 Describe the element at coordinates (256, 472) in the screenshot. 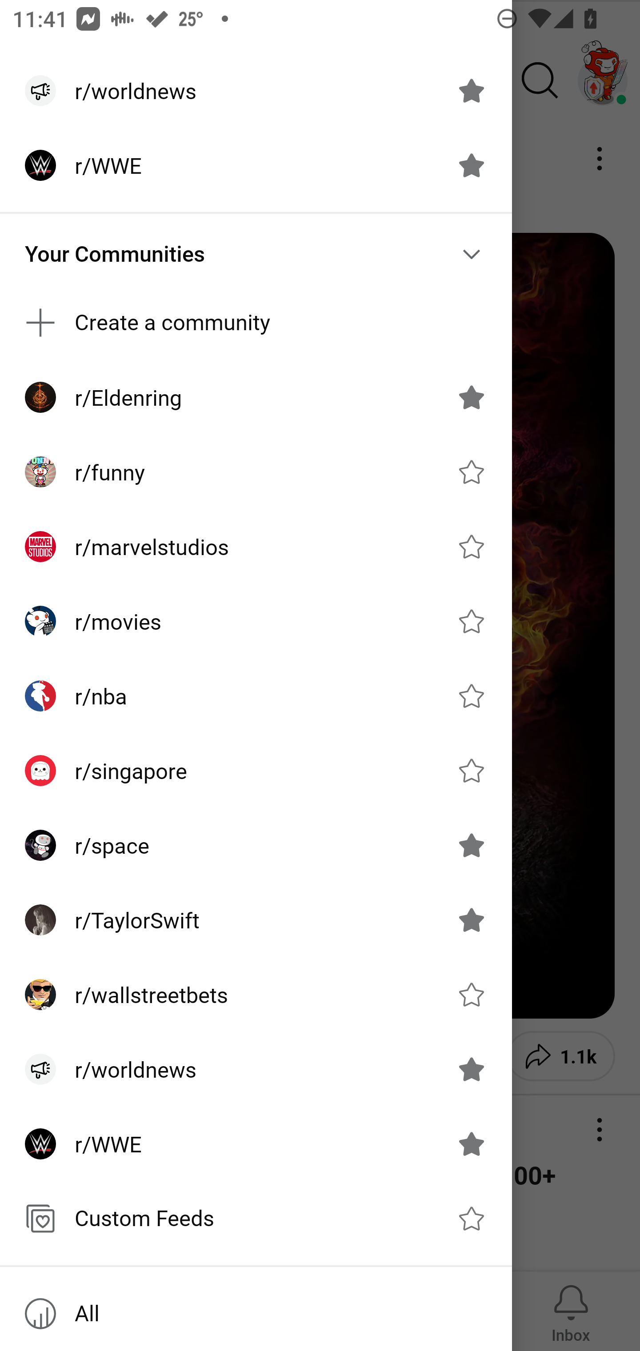

I see `r/funny Favorite r/funny` at that location.